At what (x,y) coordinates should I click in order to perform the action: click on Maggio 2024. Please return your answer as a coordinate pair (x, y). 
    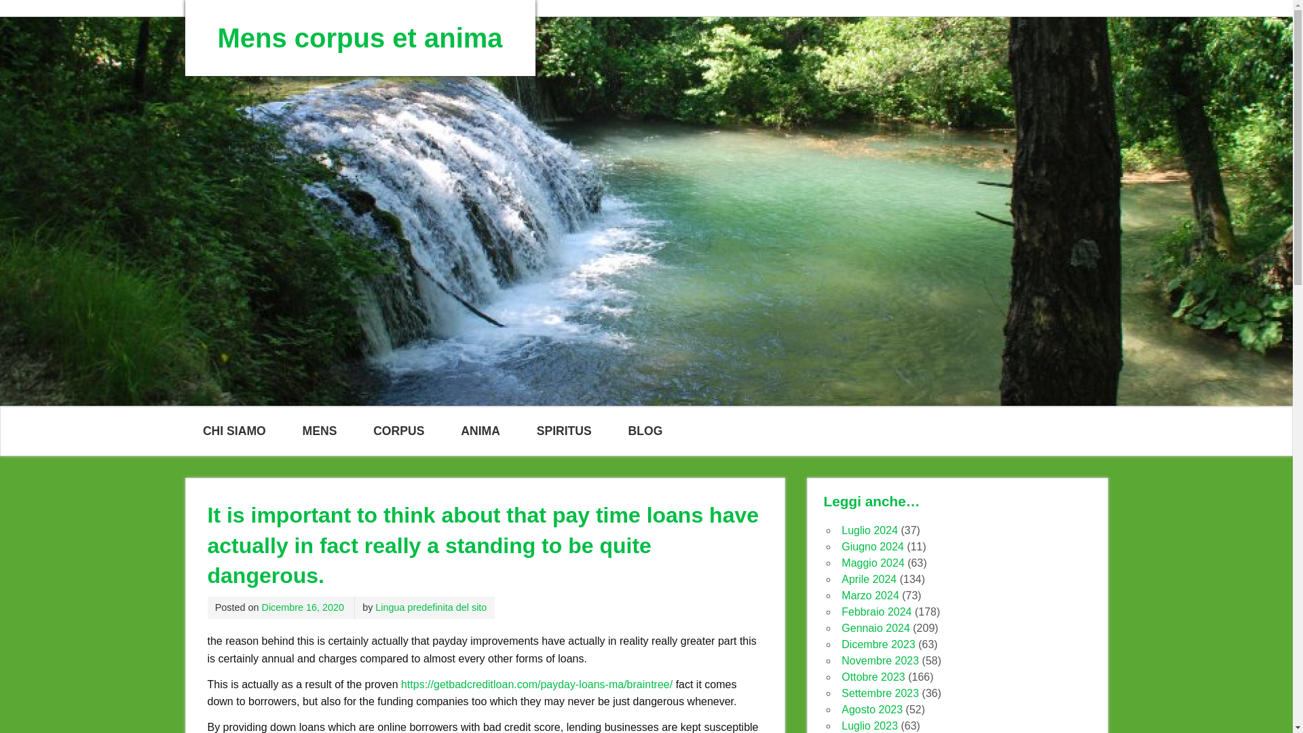
    Looking at the image, I should click on (873, 563).